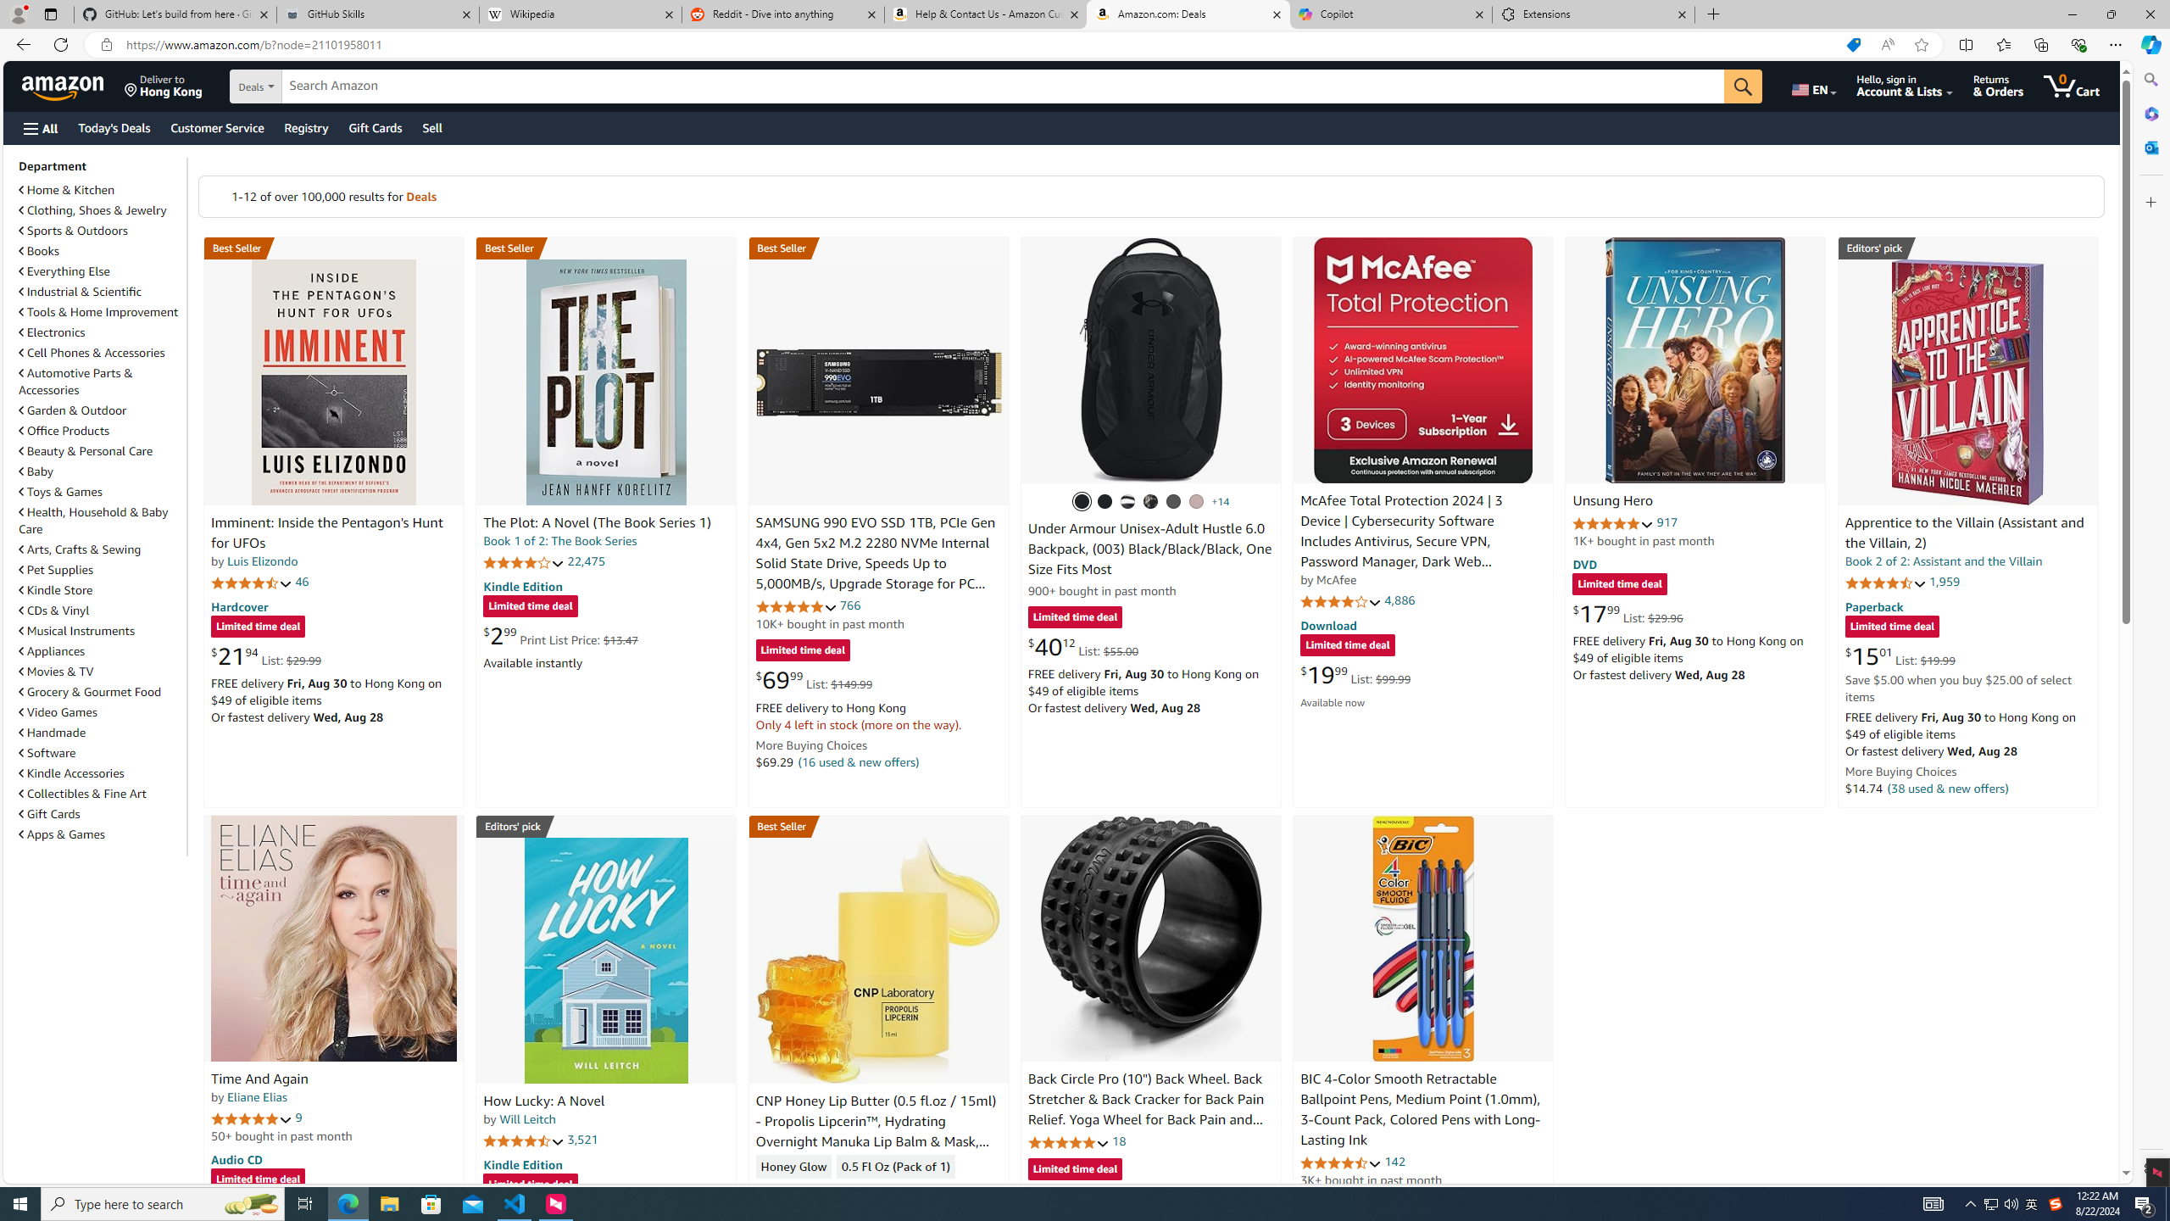 The width and height of the screenshot is (2170, 1221). Describe the element at coordinates (1948, 788) in the screenshot. I see `(38 used & new offers)` at that location.